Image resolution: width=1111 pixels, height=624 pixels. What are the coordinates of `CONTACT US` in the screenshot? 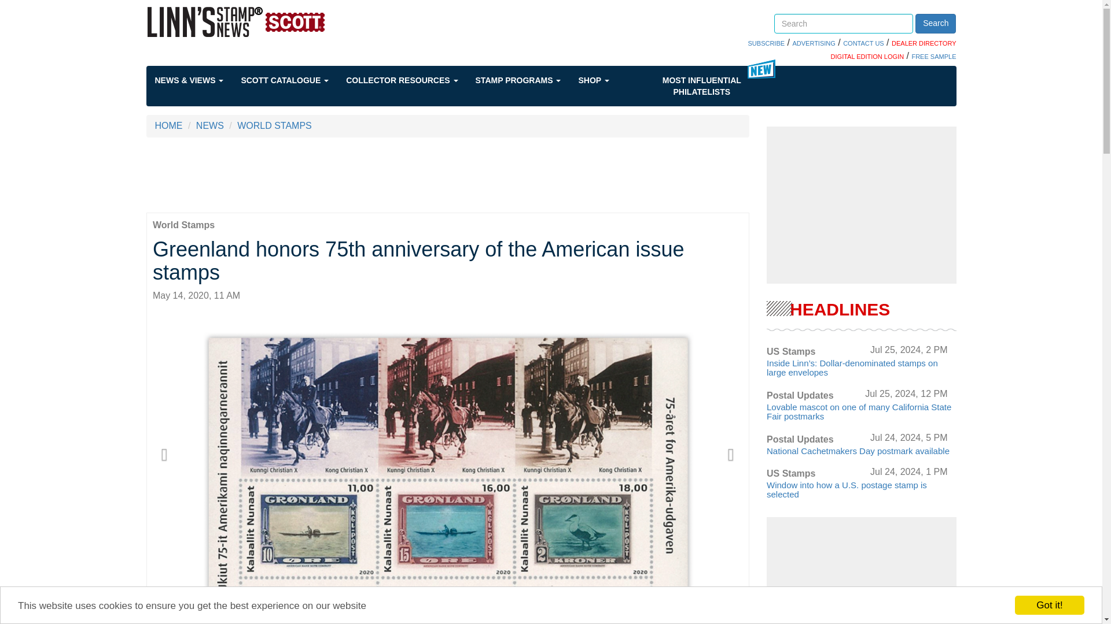 It's located at (863, 43).